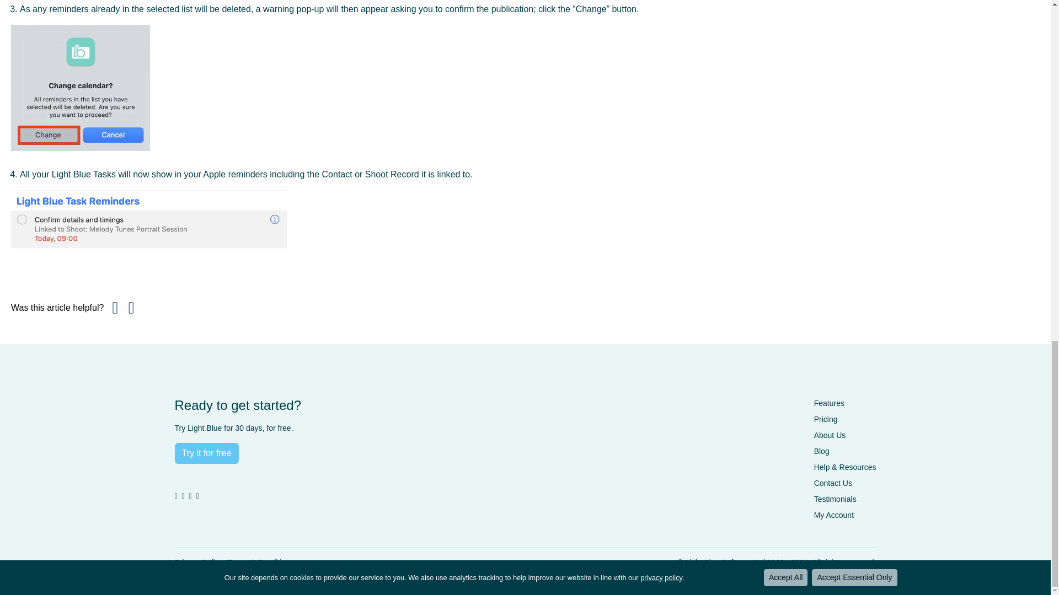 This screenshot has height=595, width=1059. Describe the element at coordinates (830, 435) in the screenshot. I see `About Us` at that location.